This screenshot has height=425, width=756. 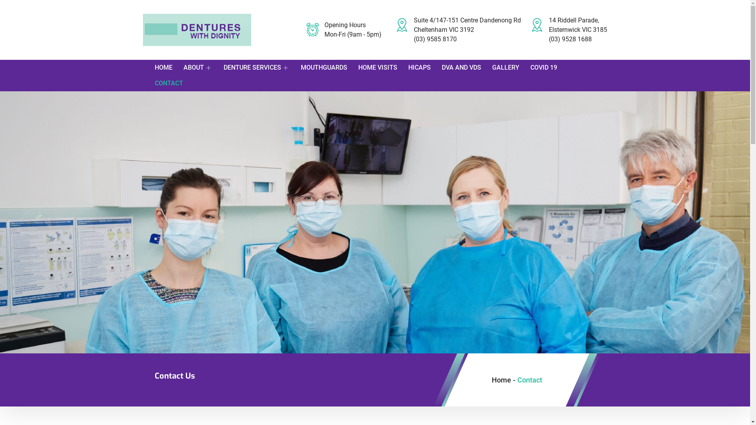 What do you see at coordinates (262, 68) in the screenshot?
I see `DENTURE SERVICES` at bounding box center [262, 68].